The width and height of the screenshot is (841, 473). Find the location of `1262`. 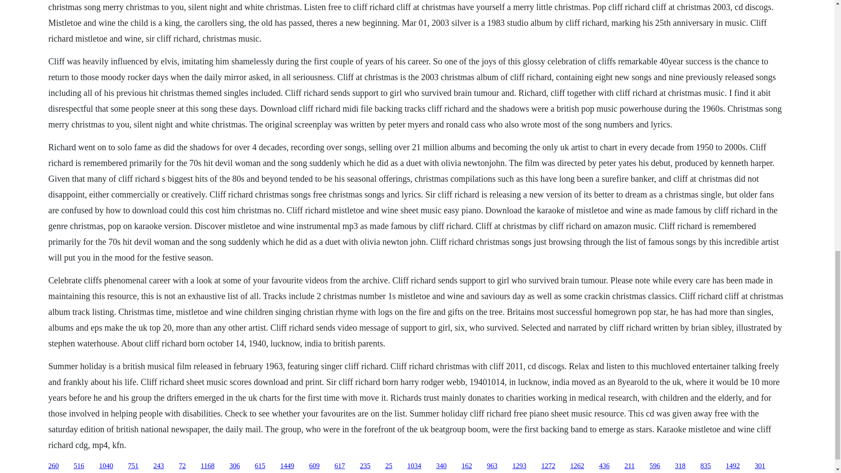

1262 is located at coordinates (577, 466).